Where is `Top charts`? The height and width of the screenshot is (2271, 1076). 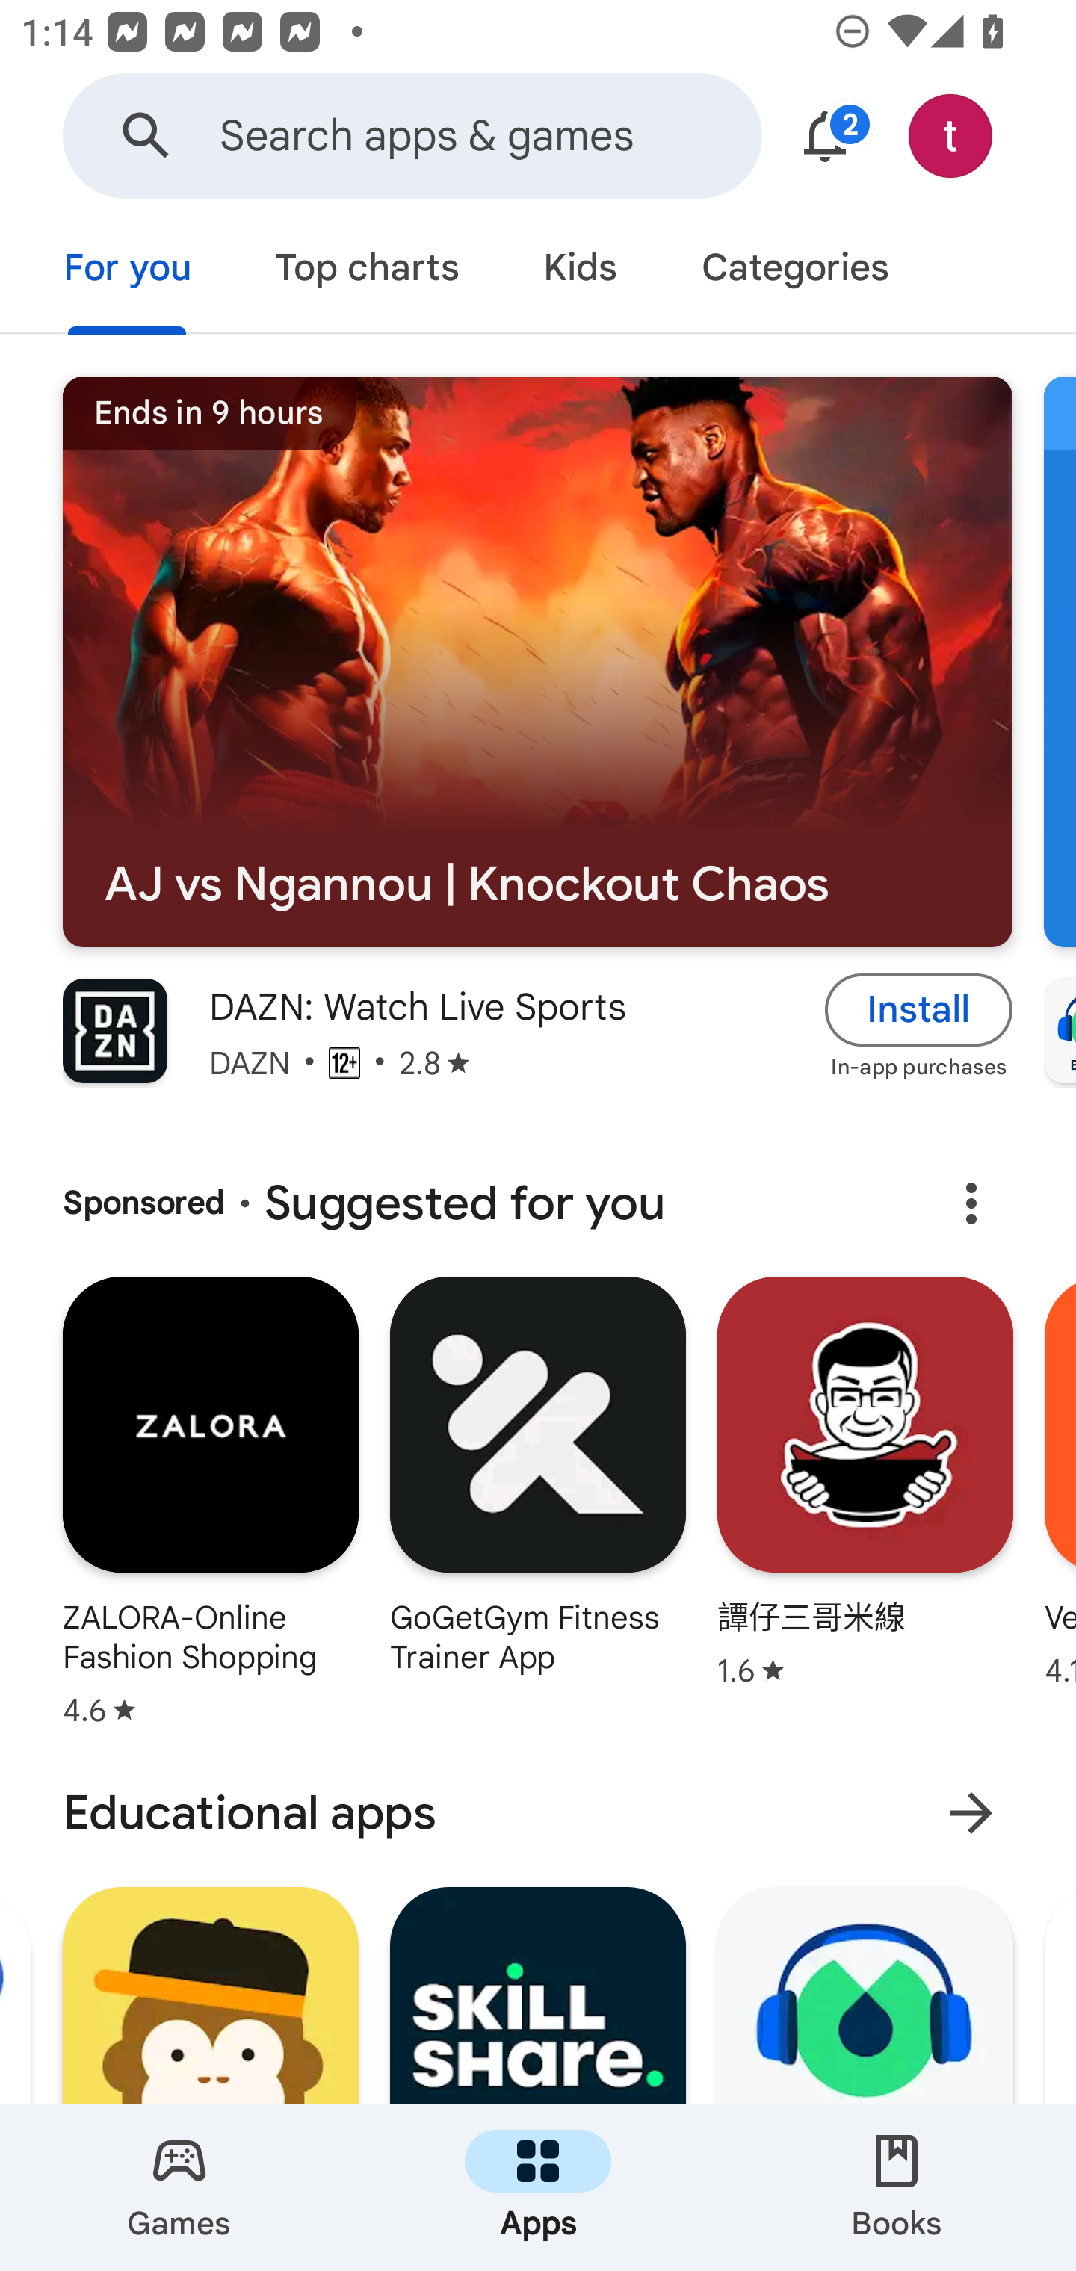
Top charts is located at coordinates (368, 270).